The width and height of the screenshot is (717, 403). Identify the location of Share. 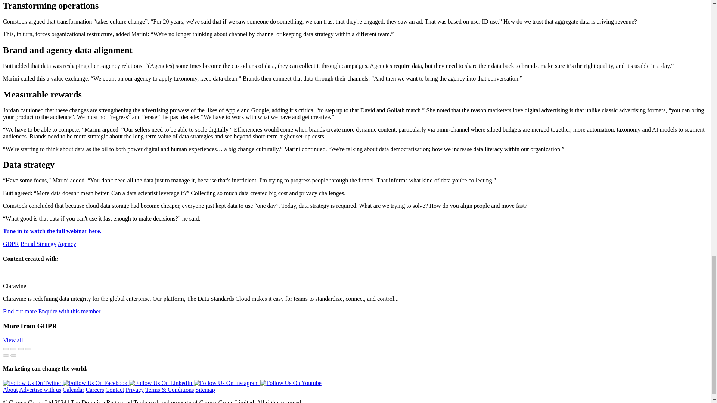
(13, 349).